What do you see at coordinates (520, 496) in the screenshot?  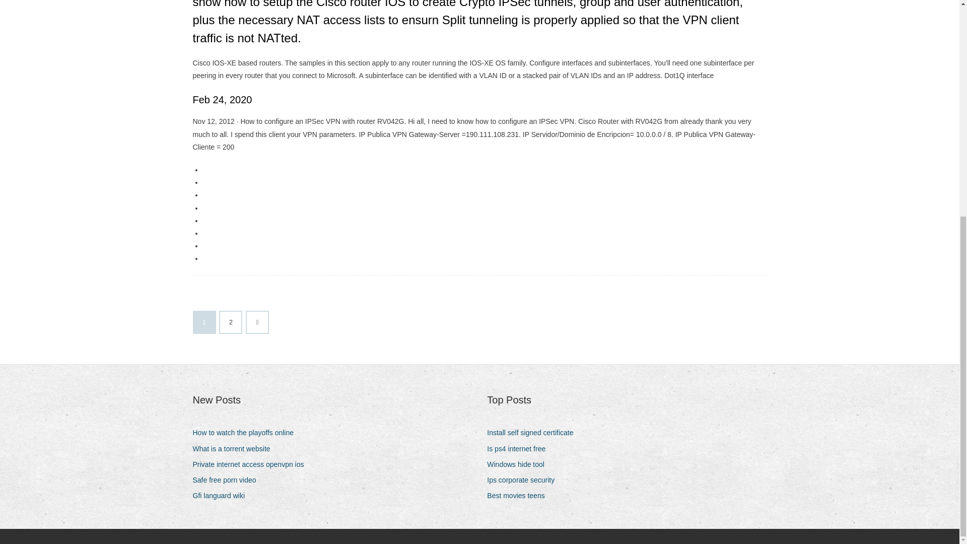 I see `Best movies teens` at bounding box center [520, 496].